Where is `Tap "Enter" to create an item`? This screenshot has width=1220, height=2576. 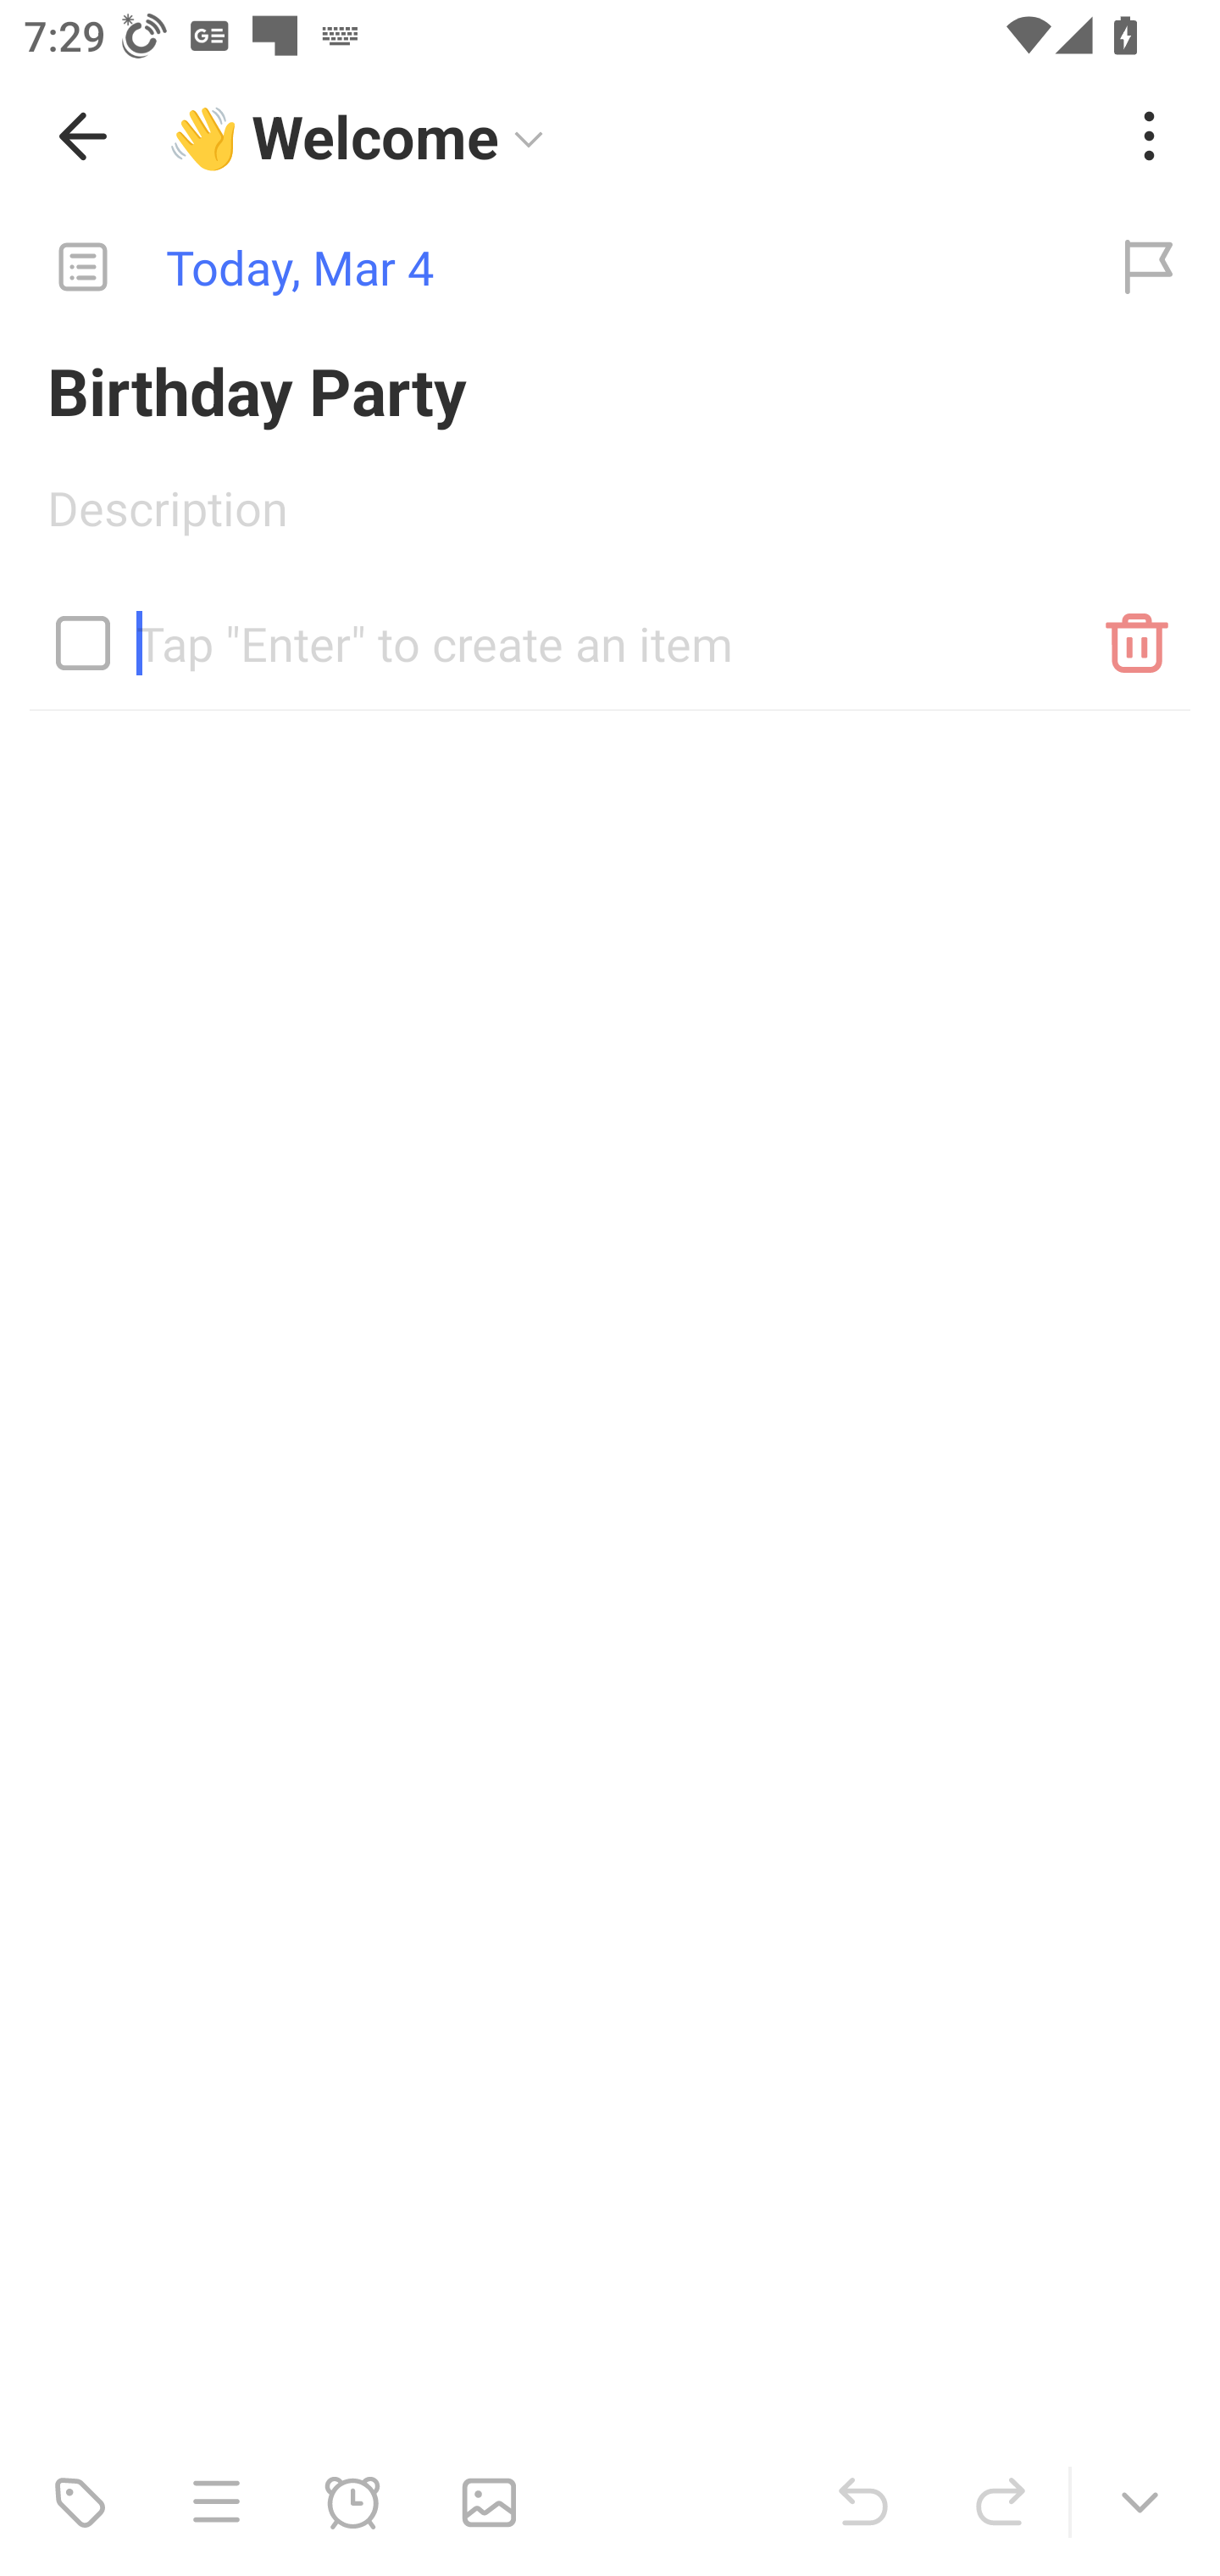
Tap "Enter" to create an item is located at coordinates (610, 630).